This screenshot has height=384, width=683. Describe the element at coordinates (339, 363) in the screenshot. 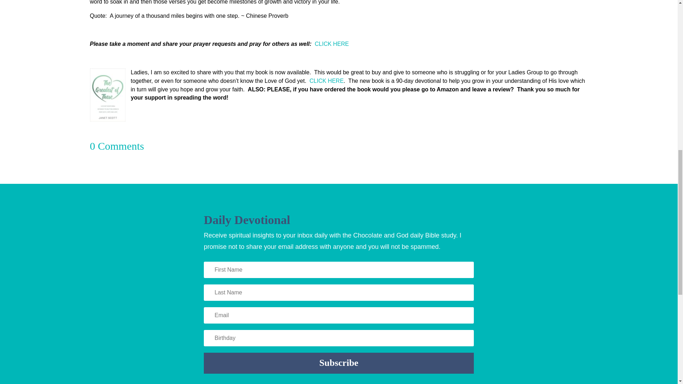

I see `Subscribe` at that location.